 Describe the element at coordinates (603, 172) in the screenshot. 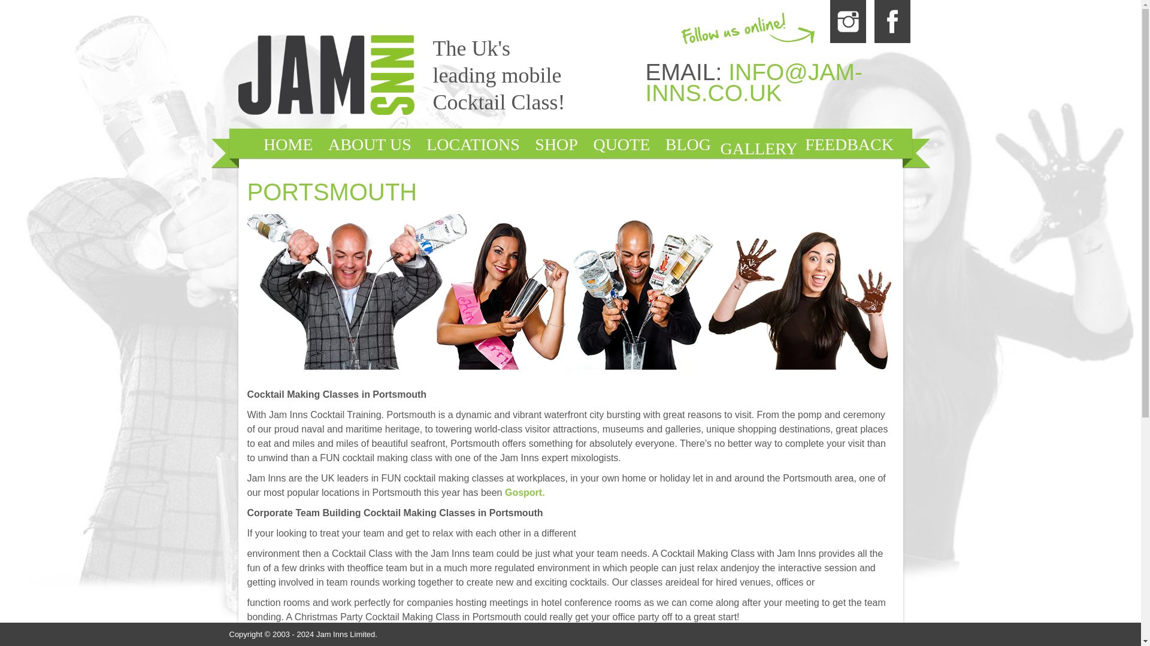

I see `CONTACT US` at that location.